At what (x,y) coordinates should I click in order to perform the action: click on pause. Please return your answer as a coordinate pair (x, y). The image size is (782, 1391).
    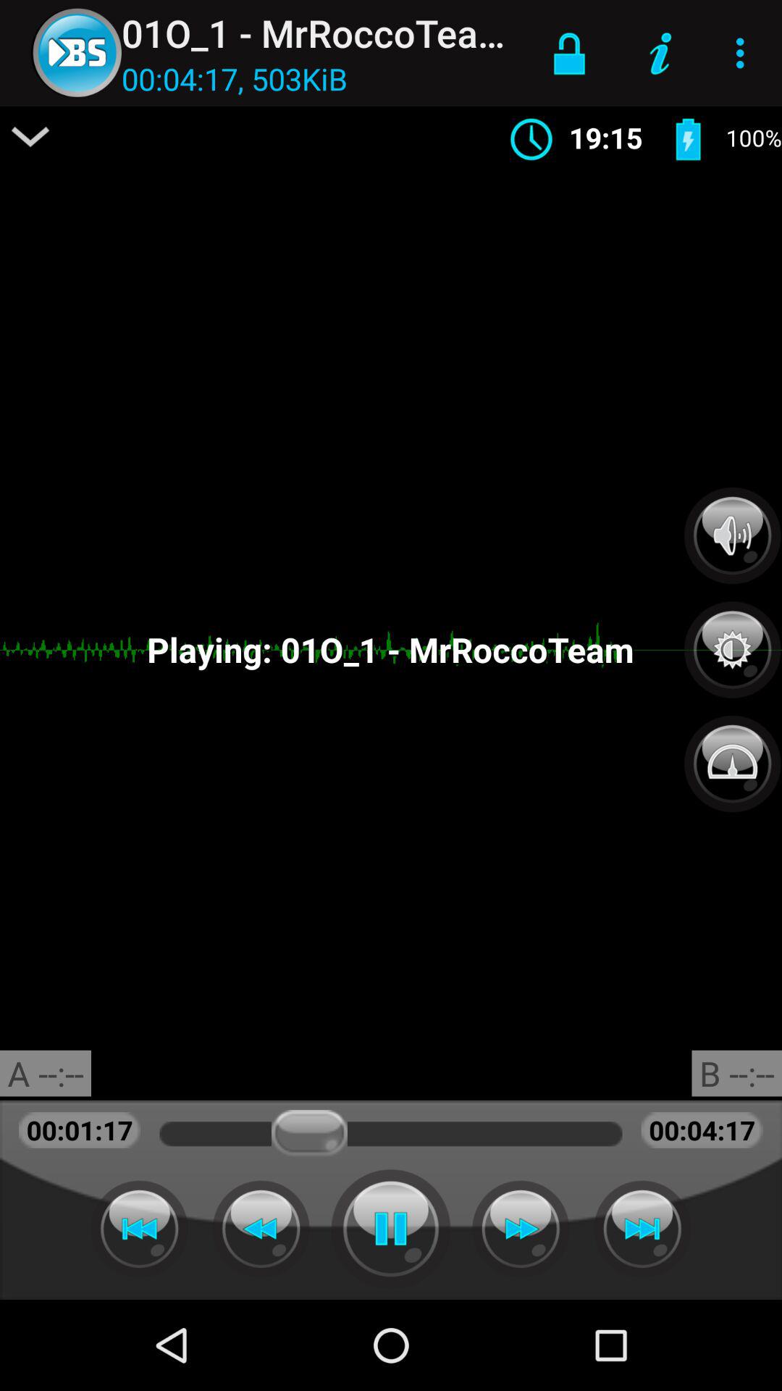
    Looking at the image, I should click on (391, 1229).